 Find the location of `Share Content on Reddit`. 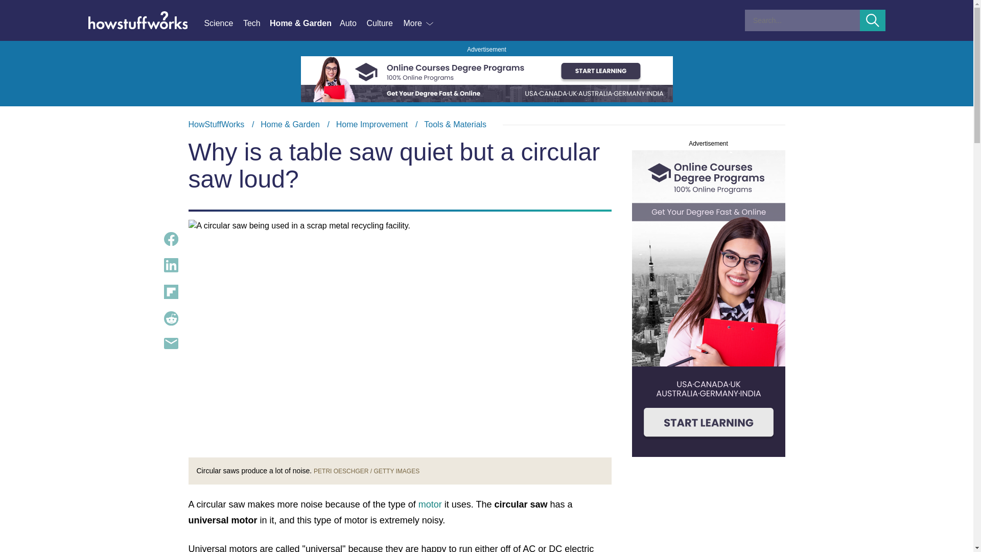

Share Content on Reddit is located at coordinates (171, 318).